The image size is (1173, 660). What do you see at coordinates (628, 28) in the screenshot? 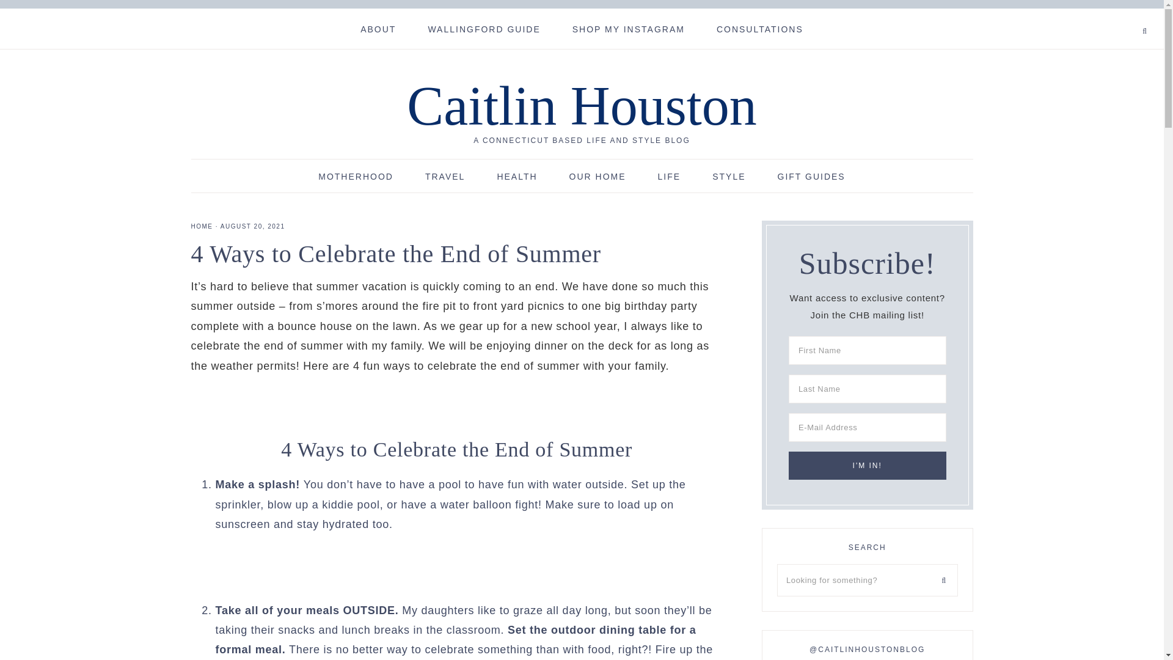
I see `SHOP MY INSTAGRAM` at bounding box center [628, 28].